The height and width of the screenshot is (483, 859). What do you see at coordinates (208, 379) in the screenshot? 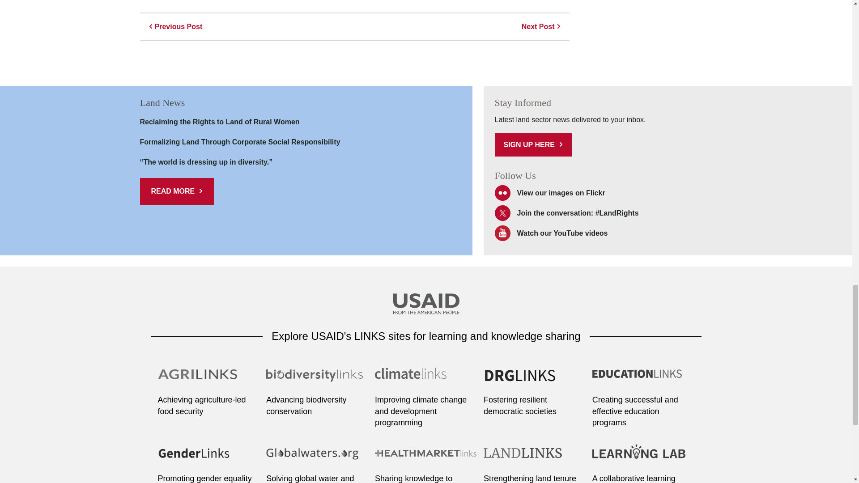
I see `Go to Agrilinks` at bounding box center [208, 379].